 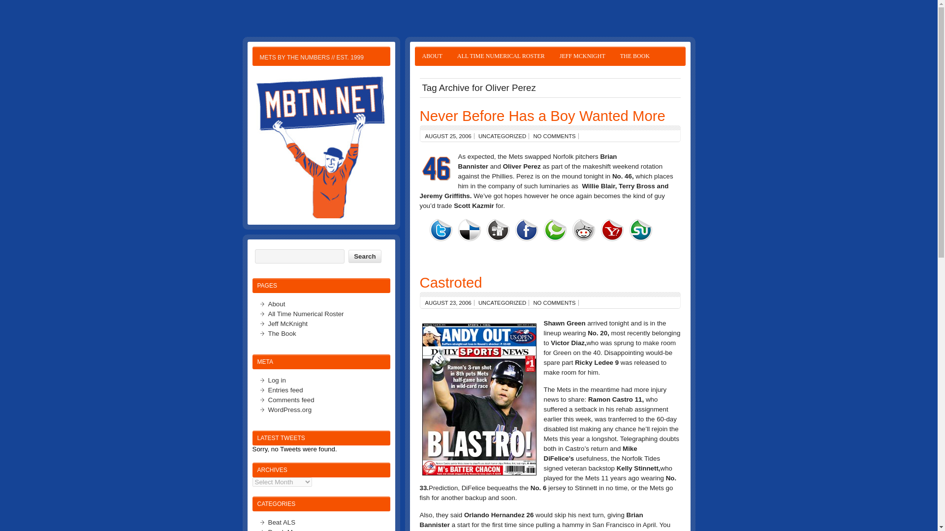 What do you see at coordinates (634, 56) in the screenshot?
I see `THE BOOK` at bounding box center [634, 56].